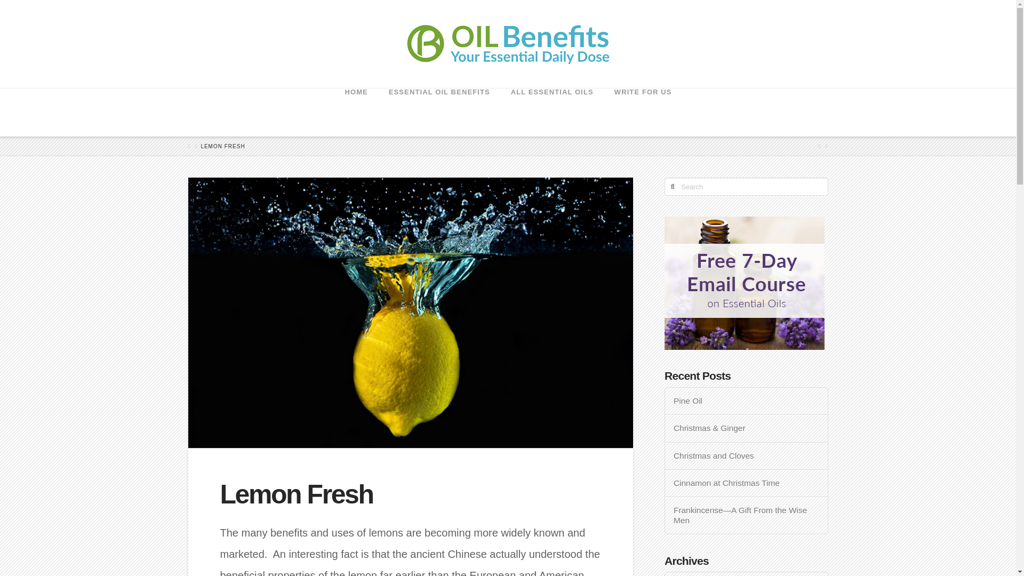  Describe the element at coordinates (747, 401) in the screenshot. I see `Pine Oil` at that location.